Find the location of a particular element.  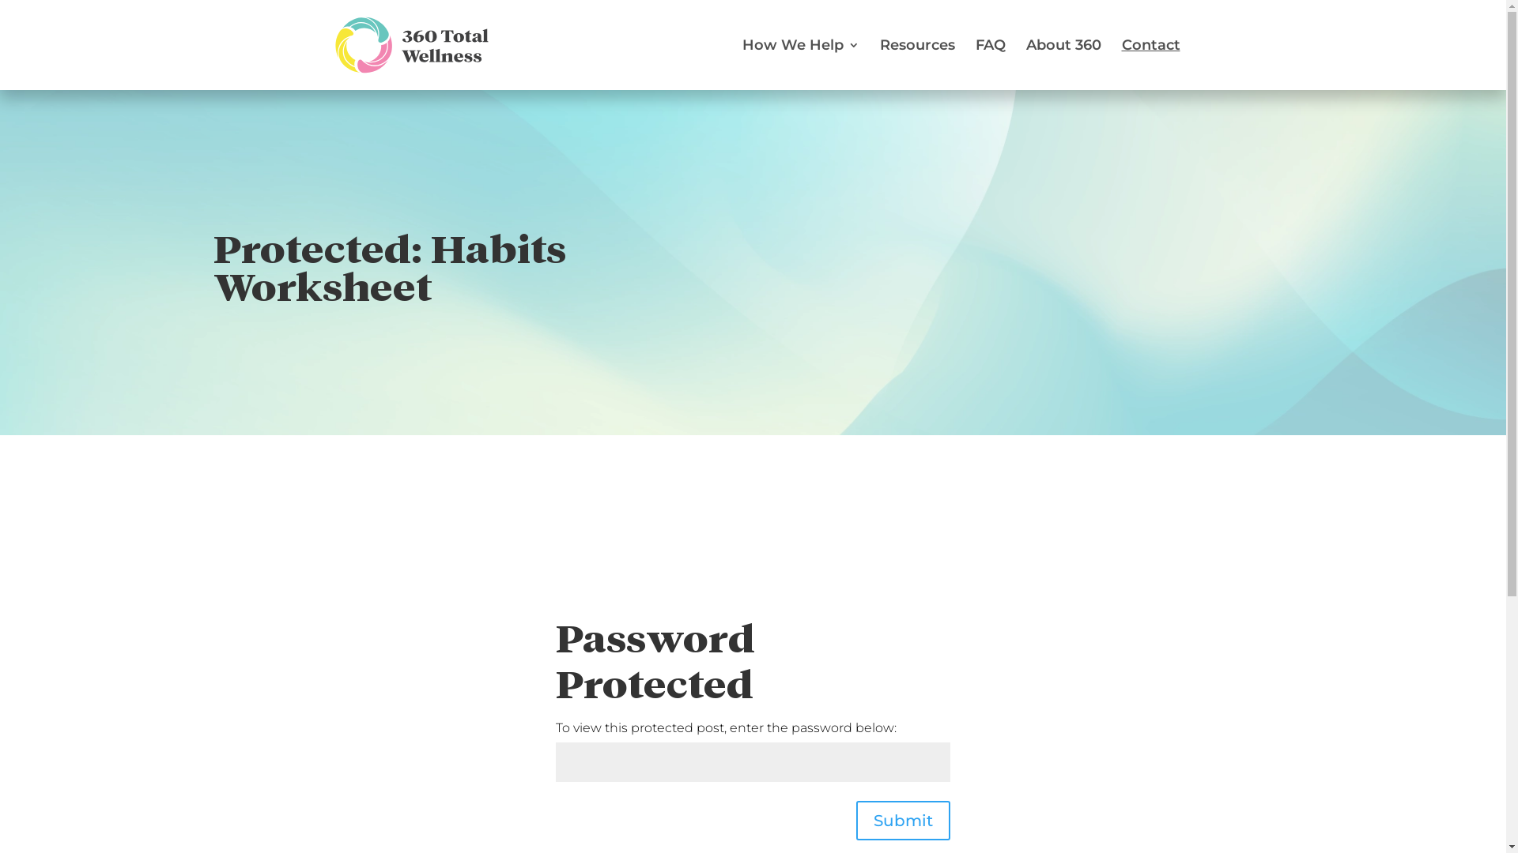

About 360 is located at coordinates (1064, 65).